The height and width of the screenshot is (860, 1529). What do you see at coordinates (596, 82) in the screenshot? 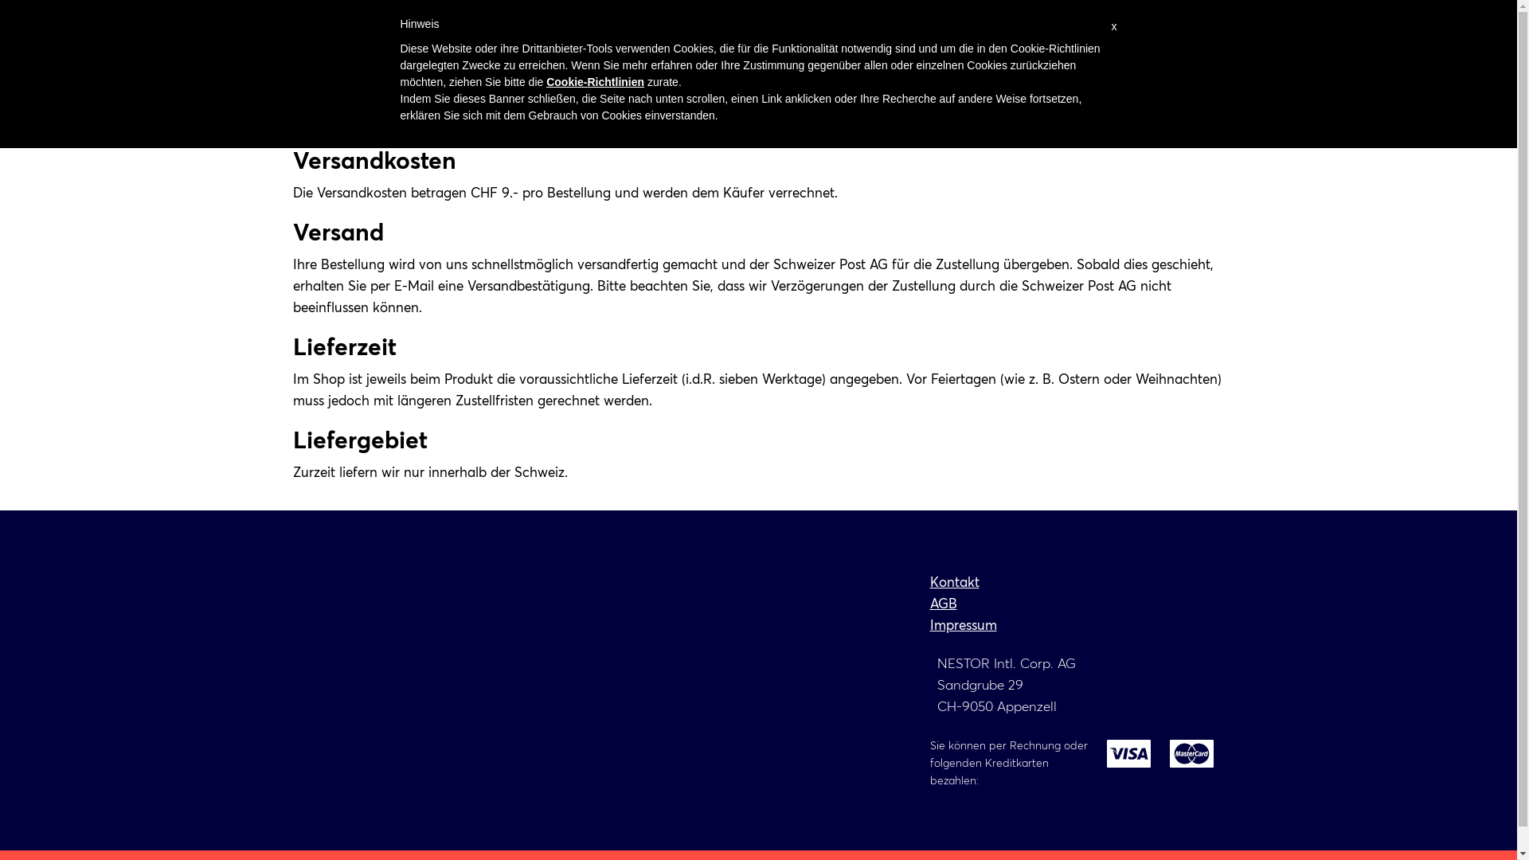
I see `Cookie-Richtlinien` at bounding box center [596, 82].